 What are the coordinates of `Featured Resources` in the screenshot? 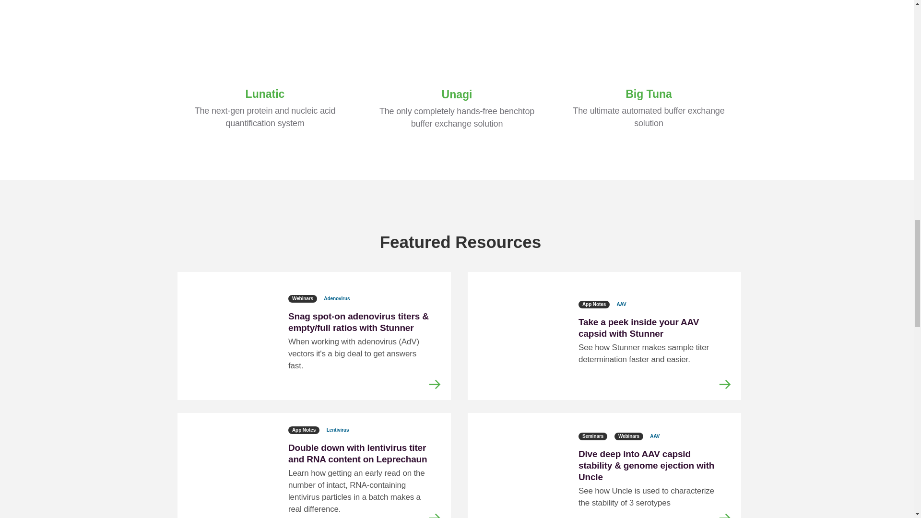 It's located at (457, 232).